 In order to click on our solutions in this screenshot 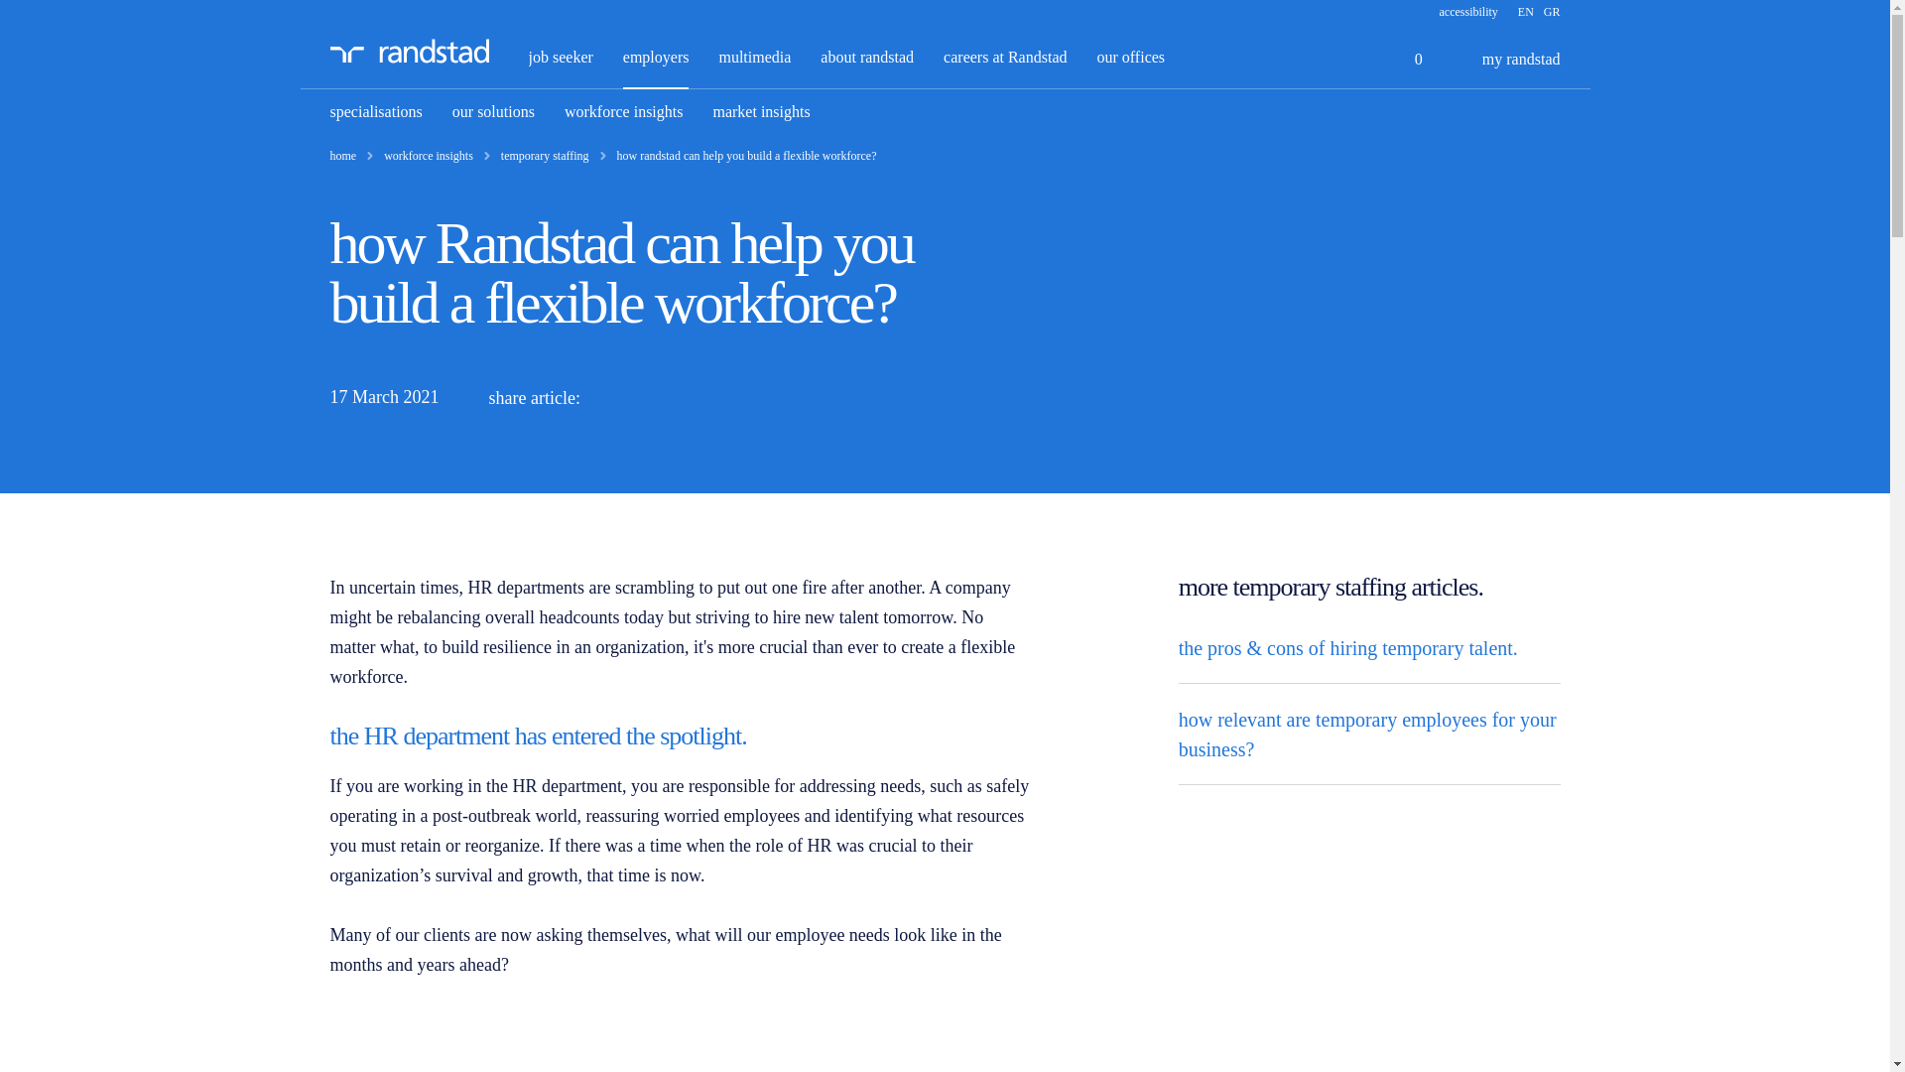, I will do `click(494, 111)`.